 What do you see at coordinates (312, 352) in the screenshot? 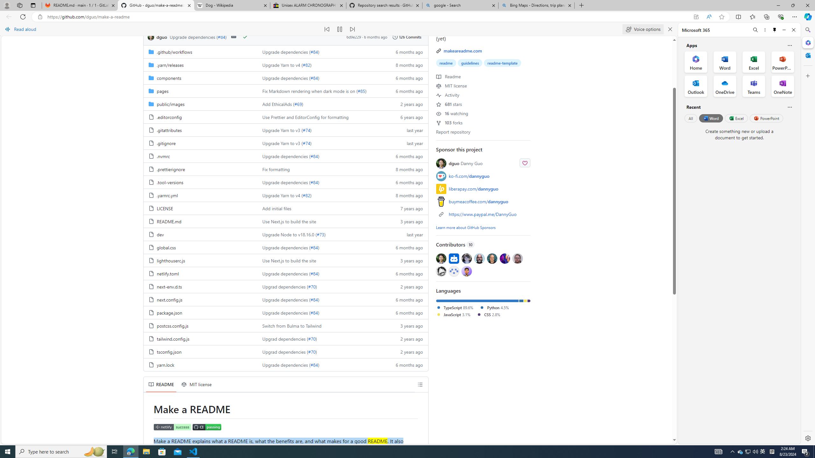
I see `#70` at bounding box center [312, 352].